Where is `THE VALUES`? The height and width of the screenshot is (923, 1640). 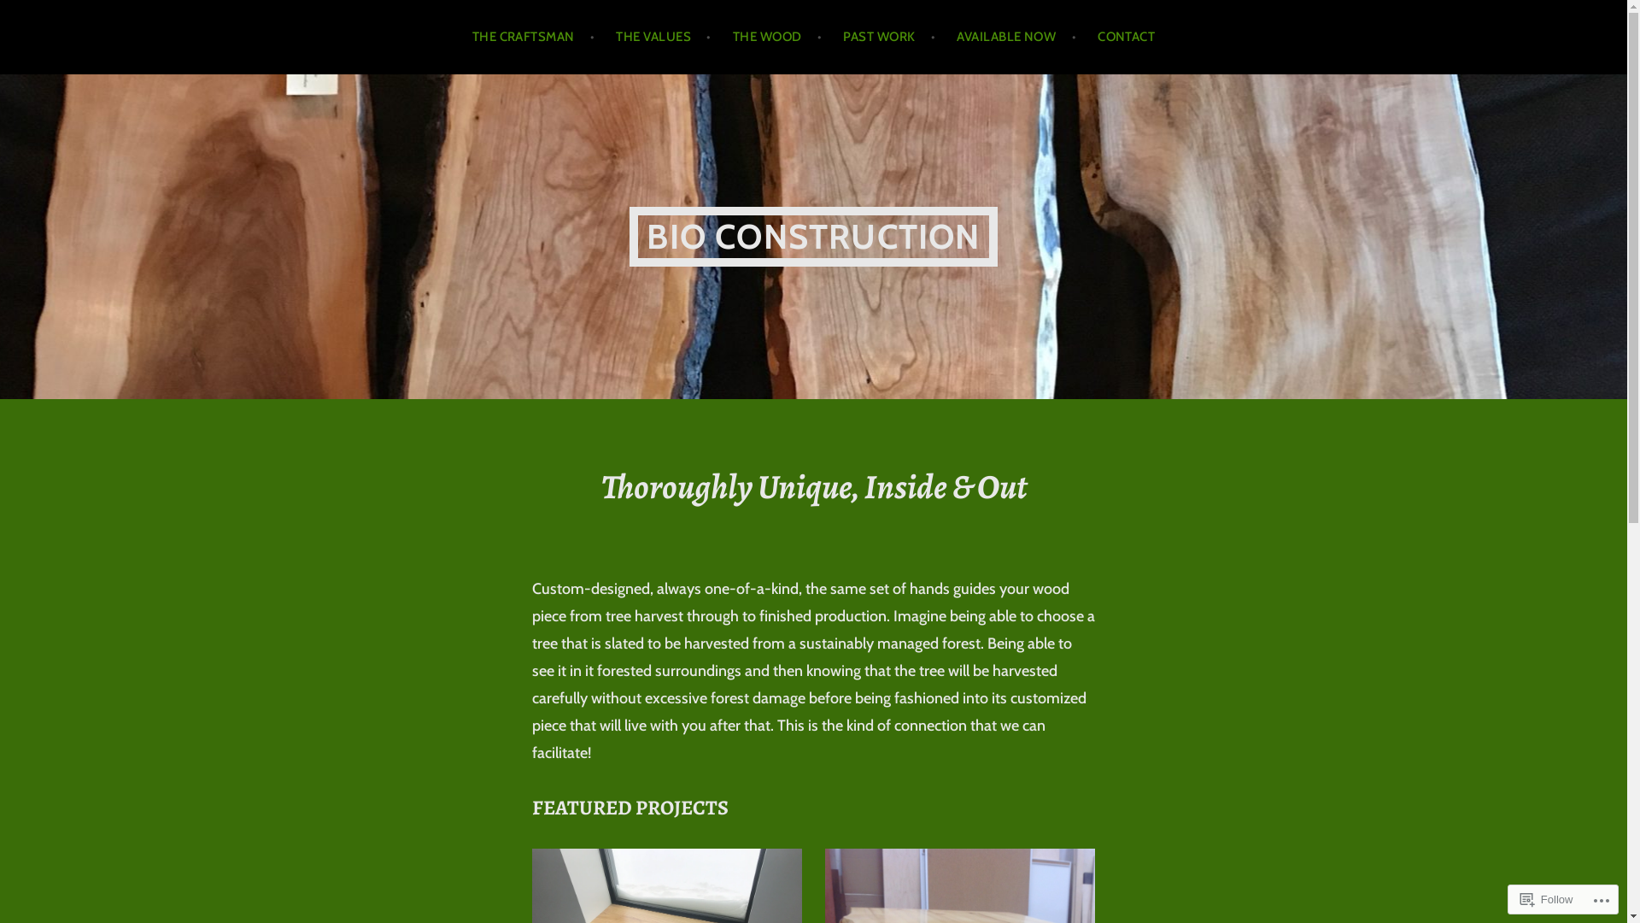
THE VALUES is located at coordinates (663, 38).